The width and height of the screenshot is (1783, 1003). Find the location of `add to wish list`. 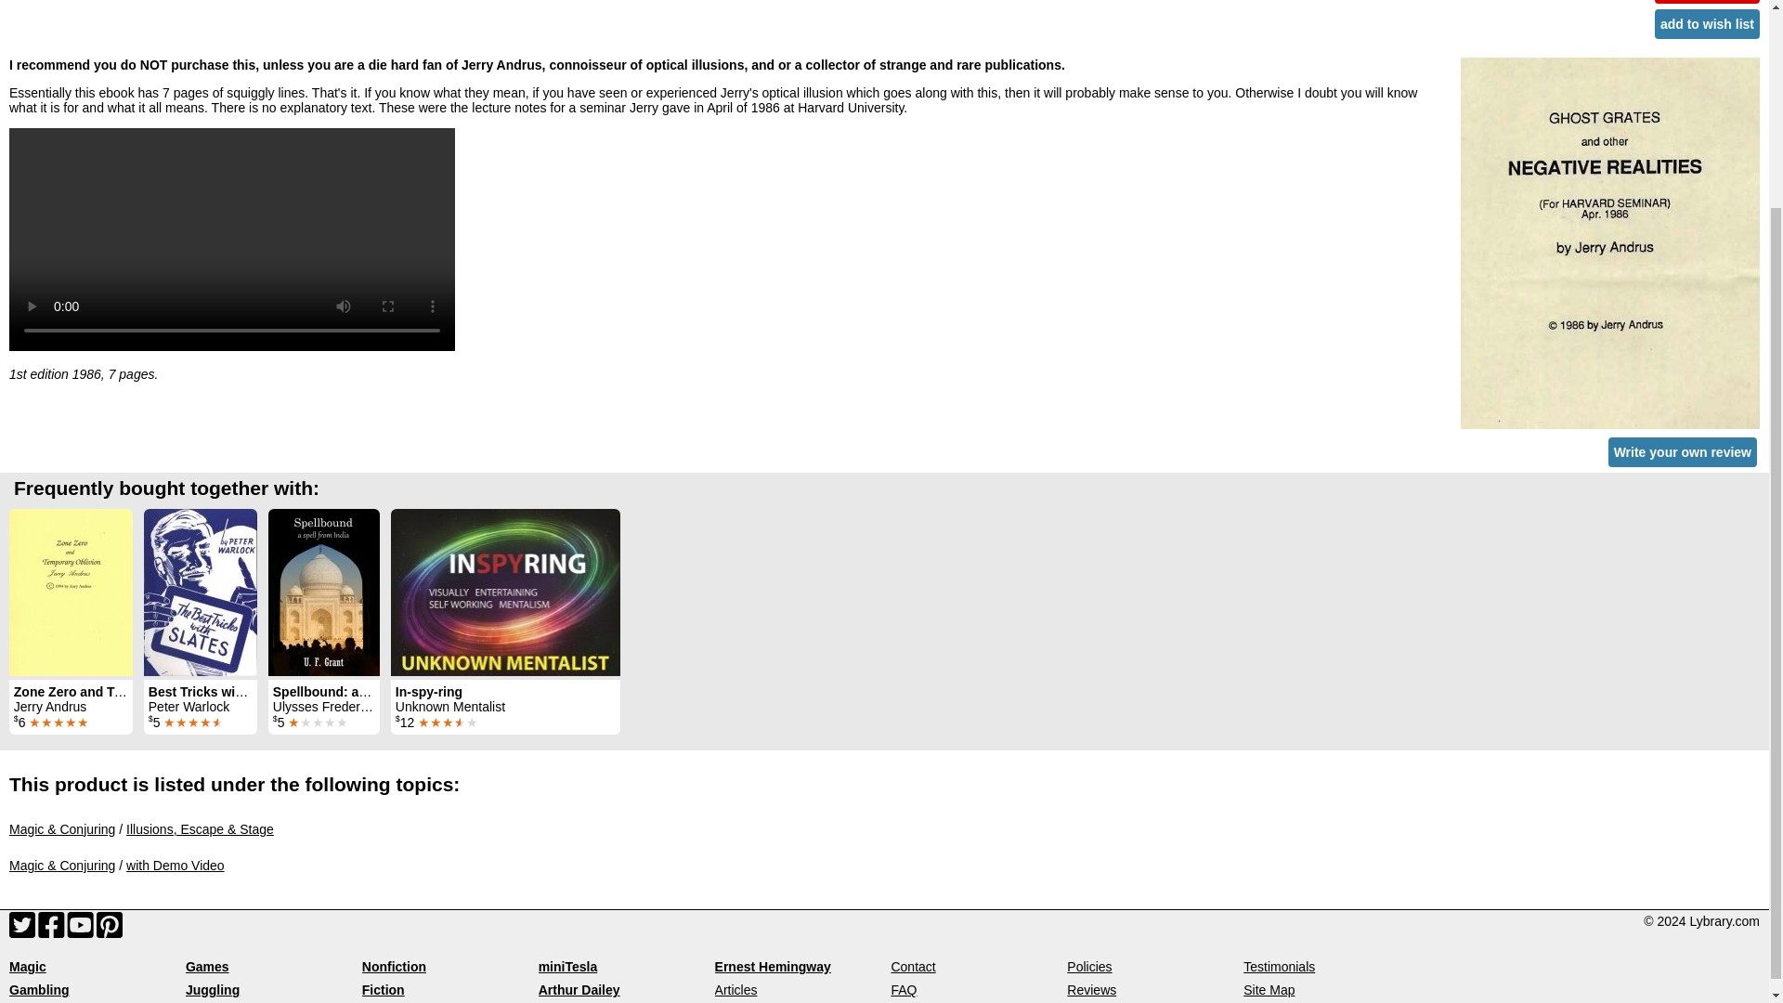

add to wish list is located at coordinates (1707, 24).